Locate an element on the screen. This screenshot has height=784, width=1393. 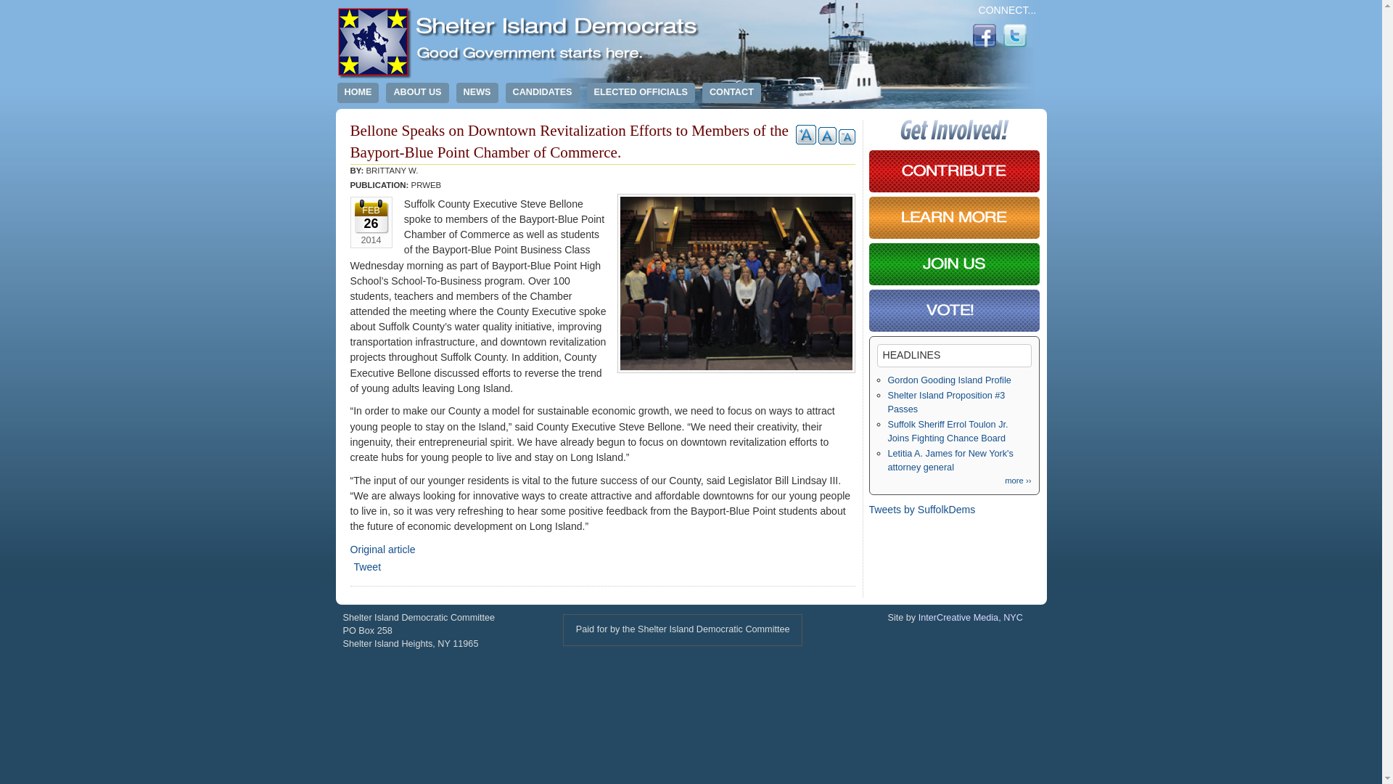
CONTACT is located at coordinates (731, 93).